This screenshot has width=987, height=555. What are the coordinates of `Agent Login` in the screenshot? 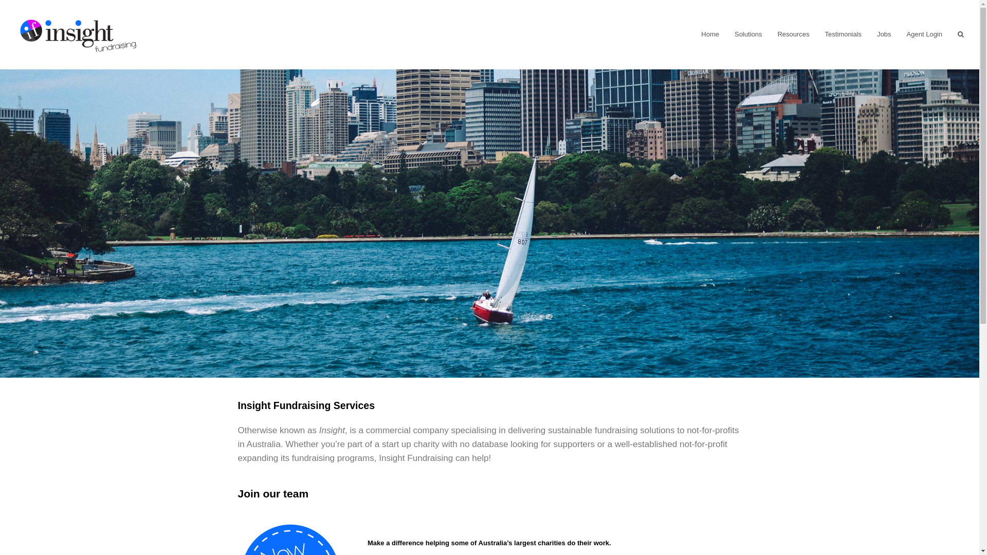 It's located at (924, 34).